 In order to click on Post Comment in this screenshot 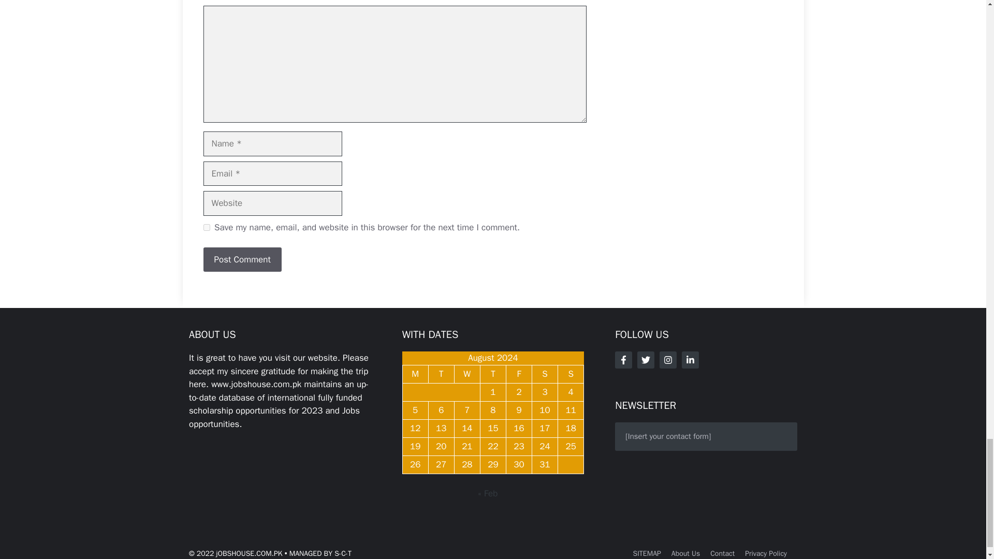, I will do `click(242, 260)`.